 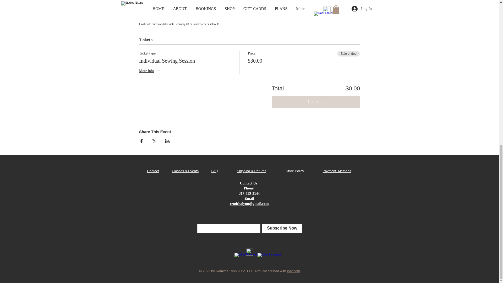 I want to click on Wix.com, so click(x=294, y=271).